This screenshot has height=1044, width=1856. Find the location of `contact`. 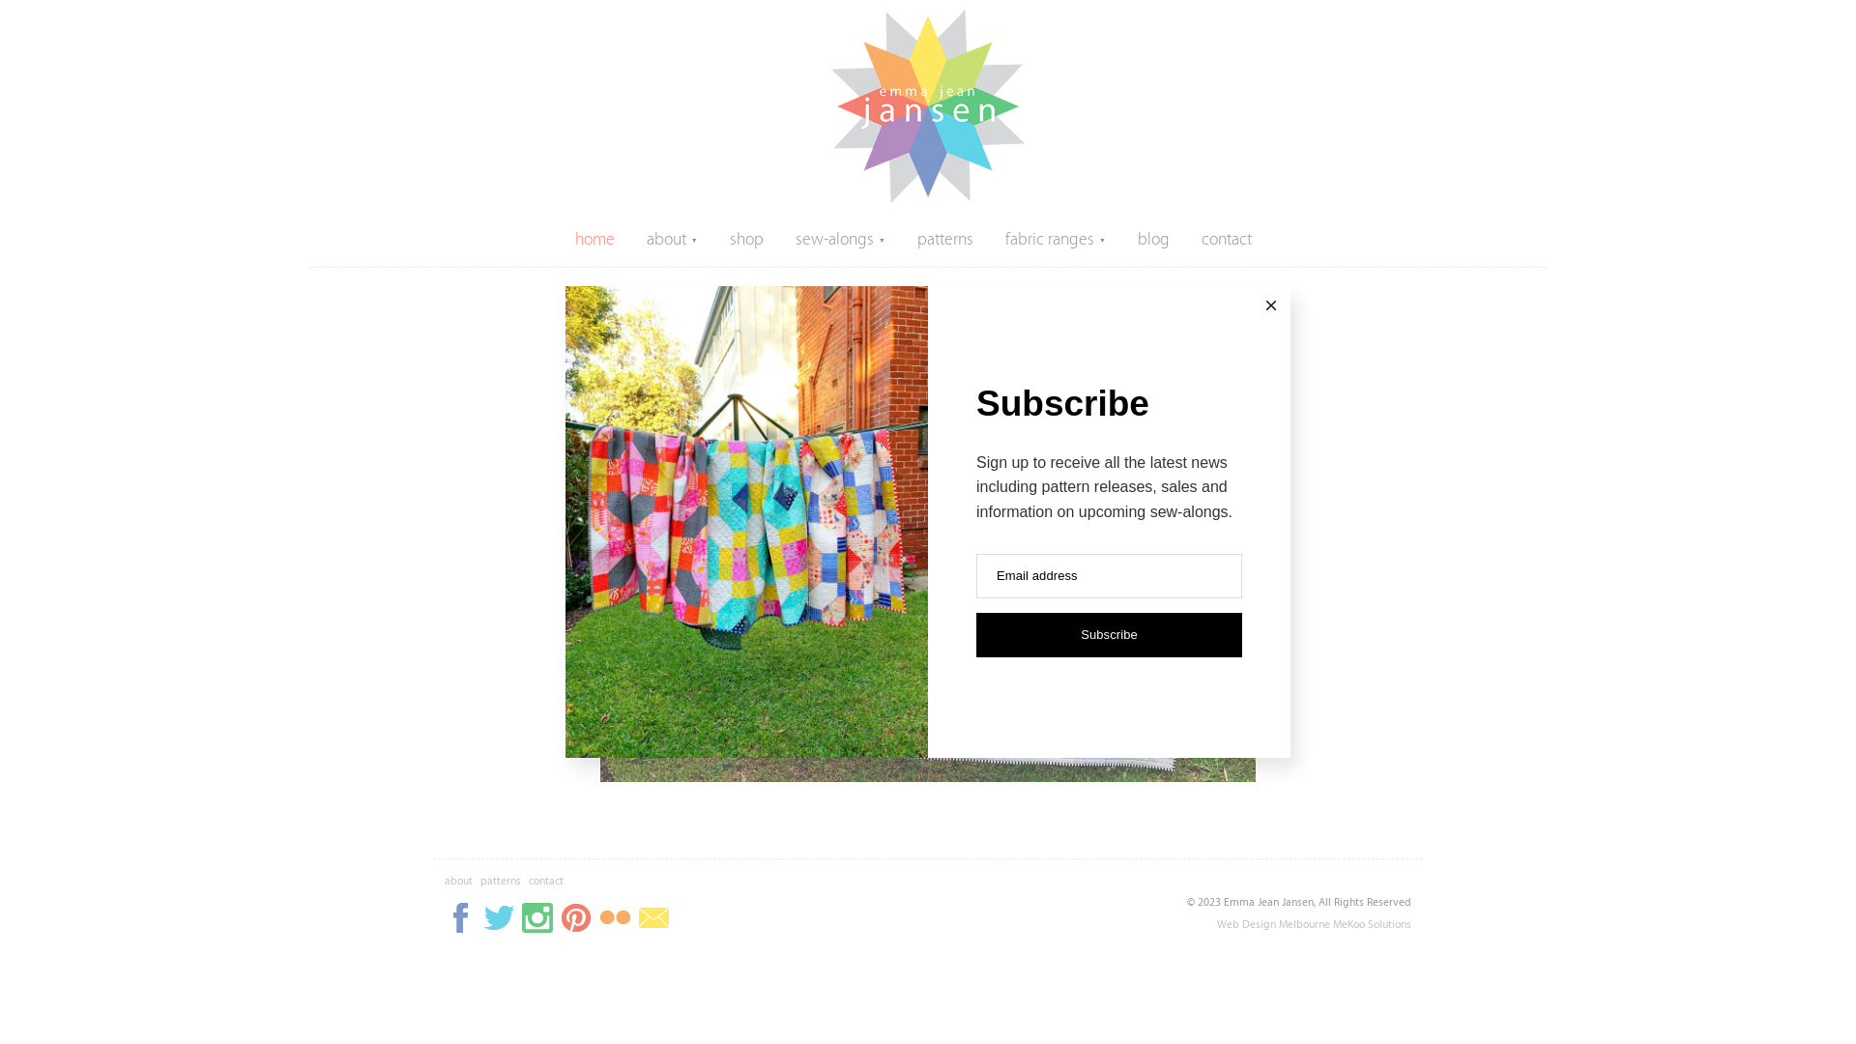

contact is located at coordinates (546, 880).